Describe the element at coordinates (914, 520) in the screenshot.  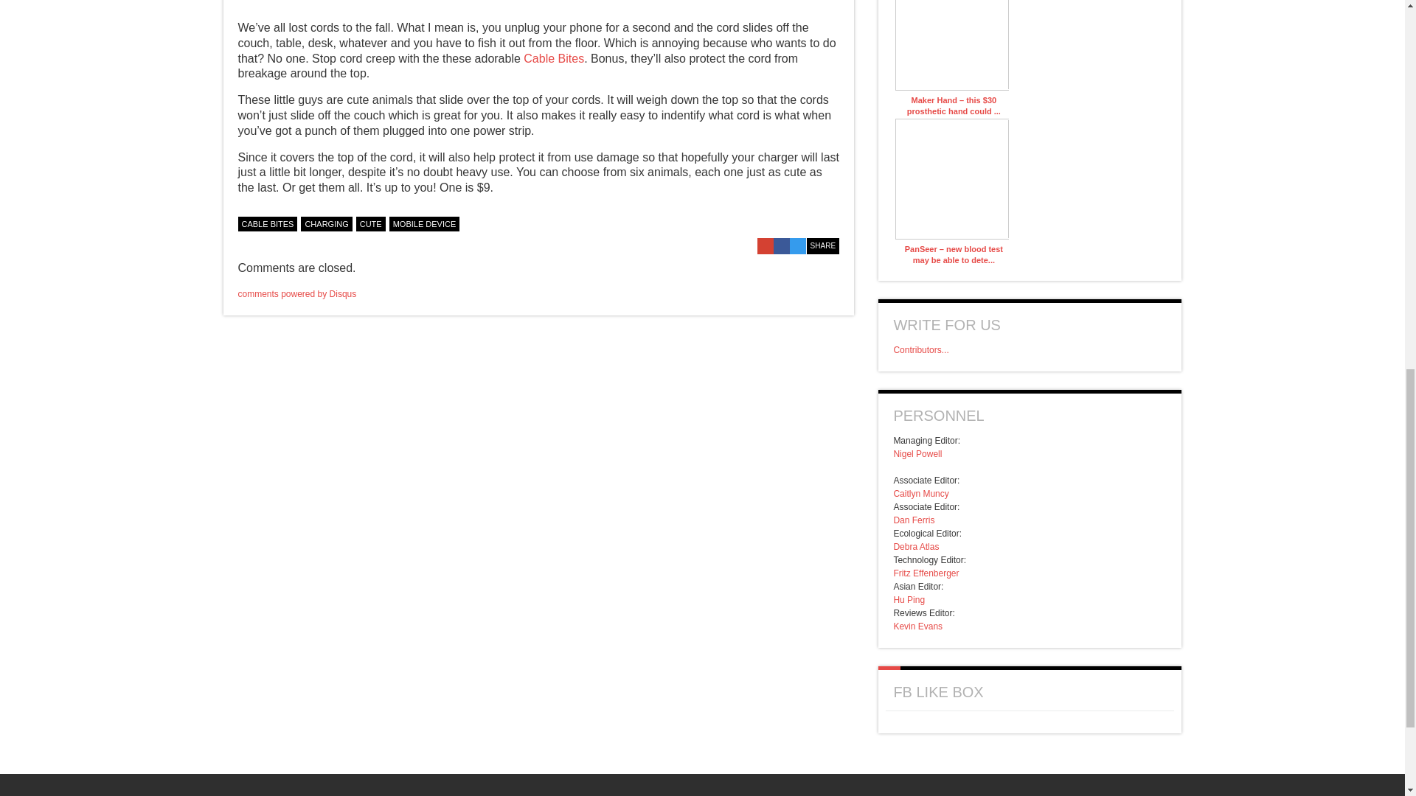
I see `Dan Ferris` at that location.